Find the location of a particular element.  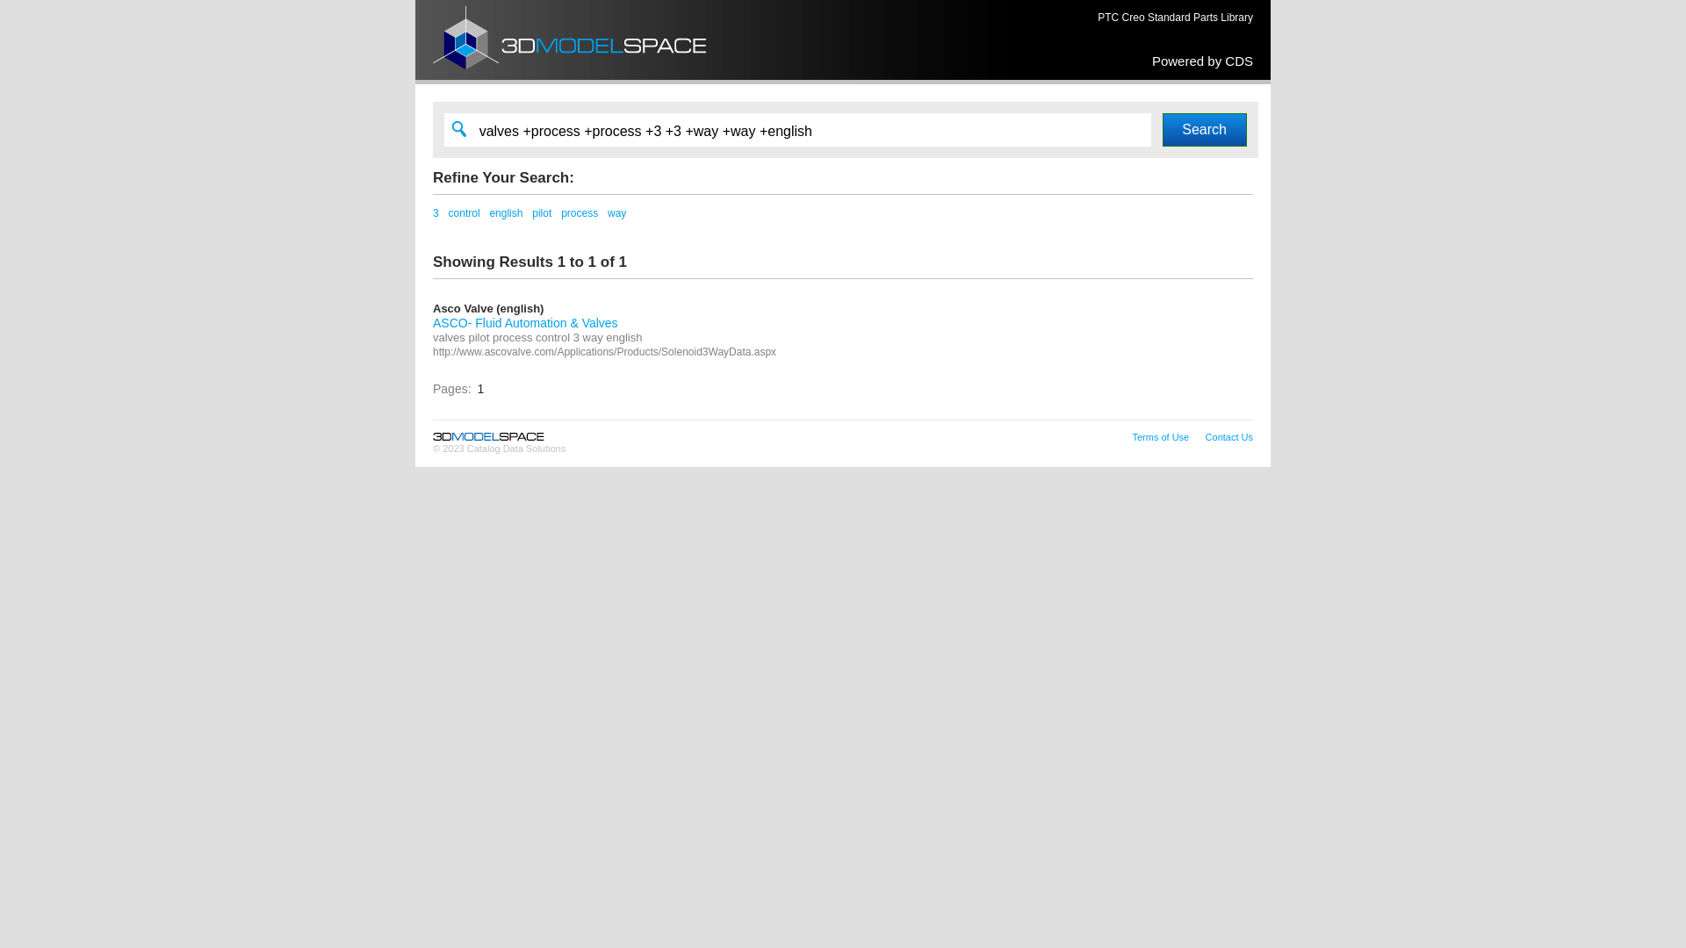

3 is located at coordinates (436, 213).